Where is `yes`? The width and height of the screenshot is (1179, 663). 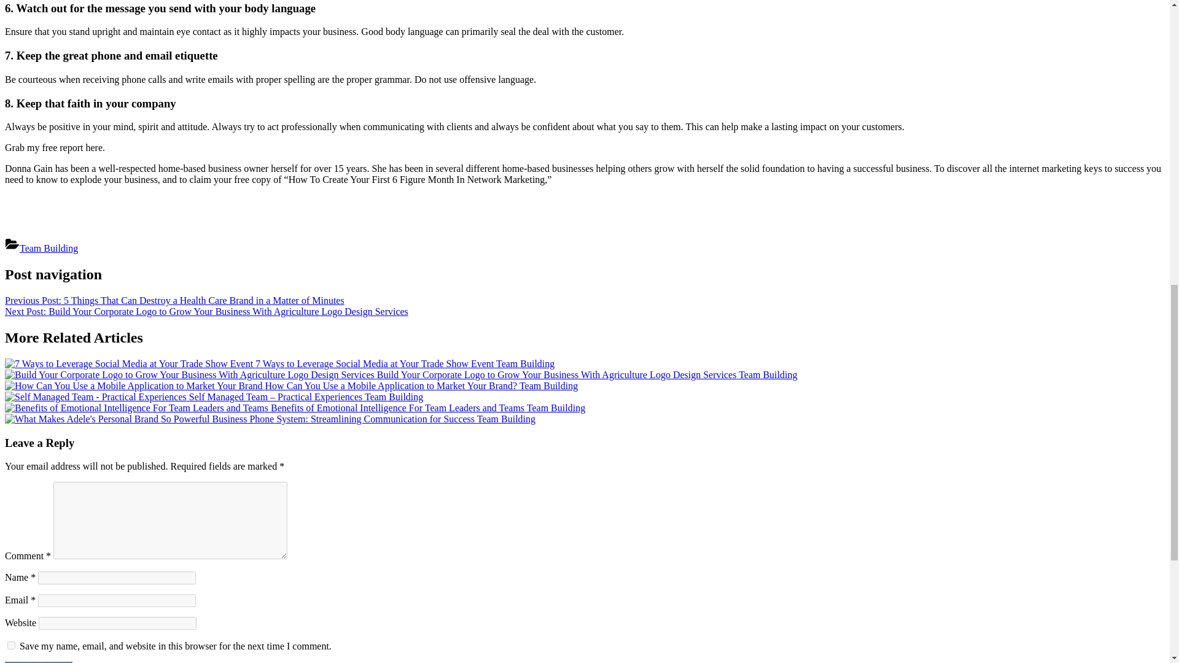 yes is located at coordinates (11, 646).